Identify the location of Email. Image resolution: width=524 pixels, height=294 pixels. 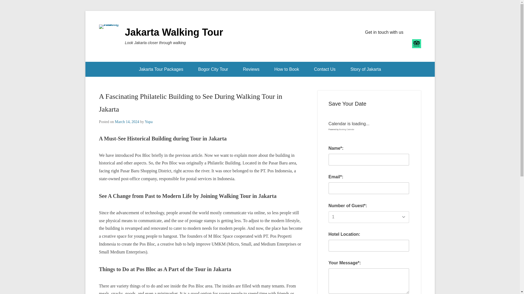
(404, 44).